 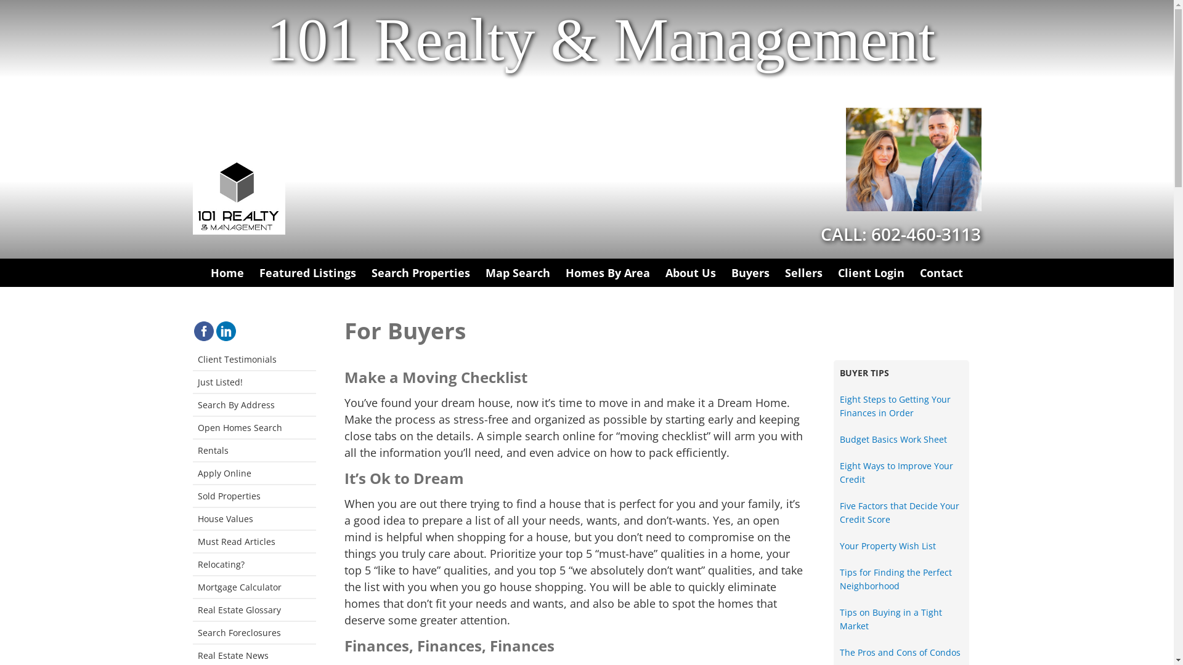 I want to click on Contact, so click(x=941, y=273).